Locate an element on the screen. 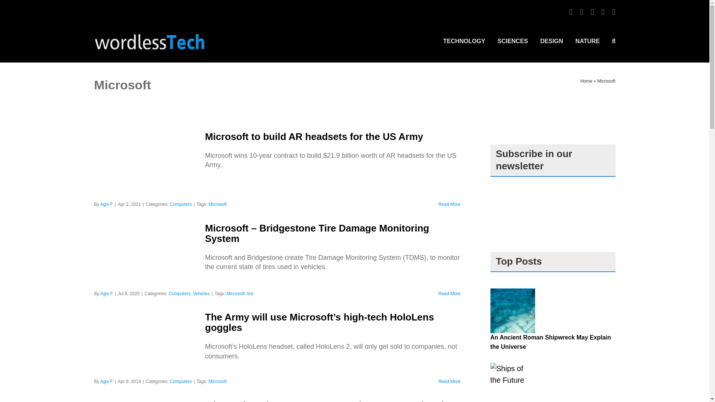 The image size is (715, 402). Posts by Agis F is located at coordinates (107, 204).